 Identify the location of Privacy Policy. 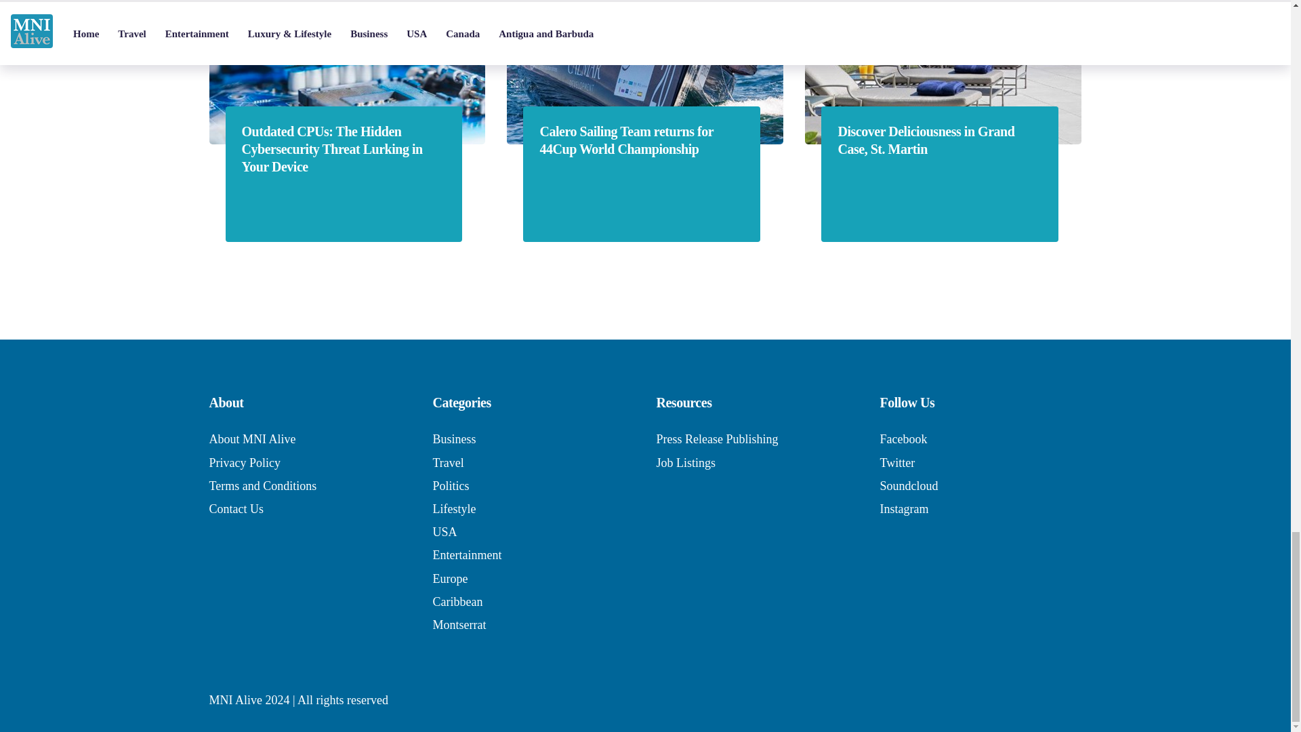
(244, 462).